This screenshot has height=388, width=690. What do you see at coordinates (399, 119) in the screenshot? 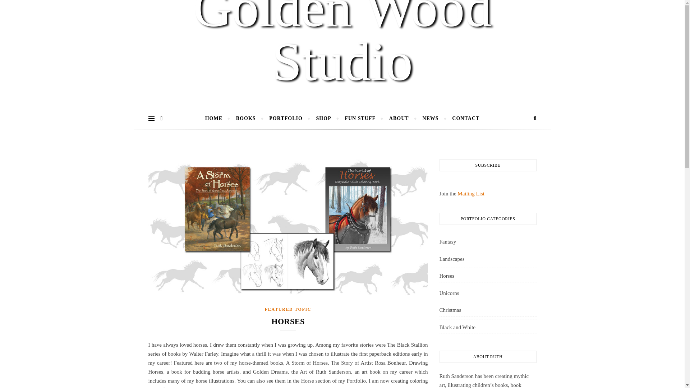
I see `ABOUT` at bounding box center [399, 119].